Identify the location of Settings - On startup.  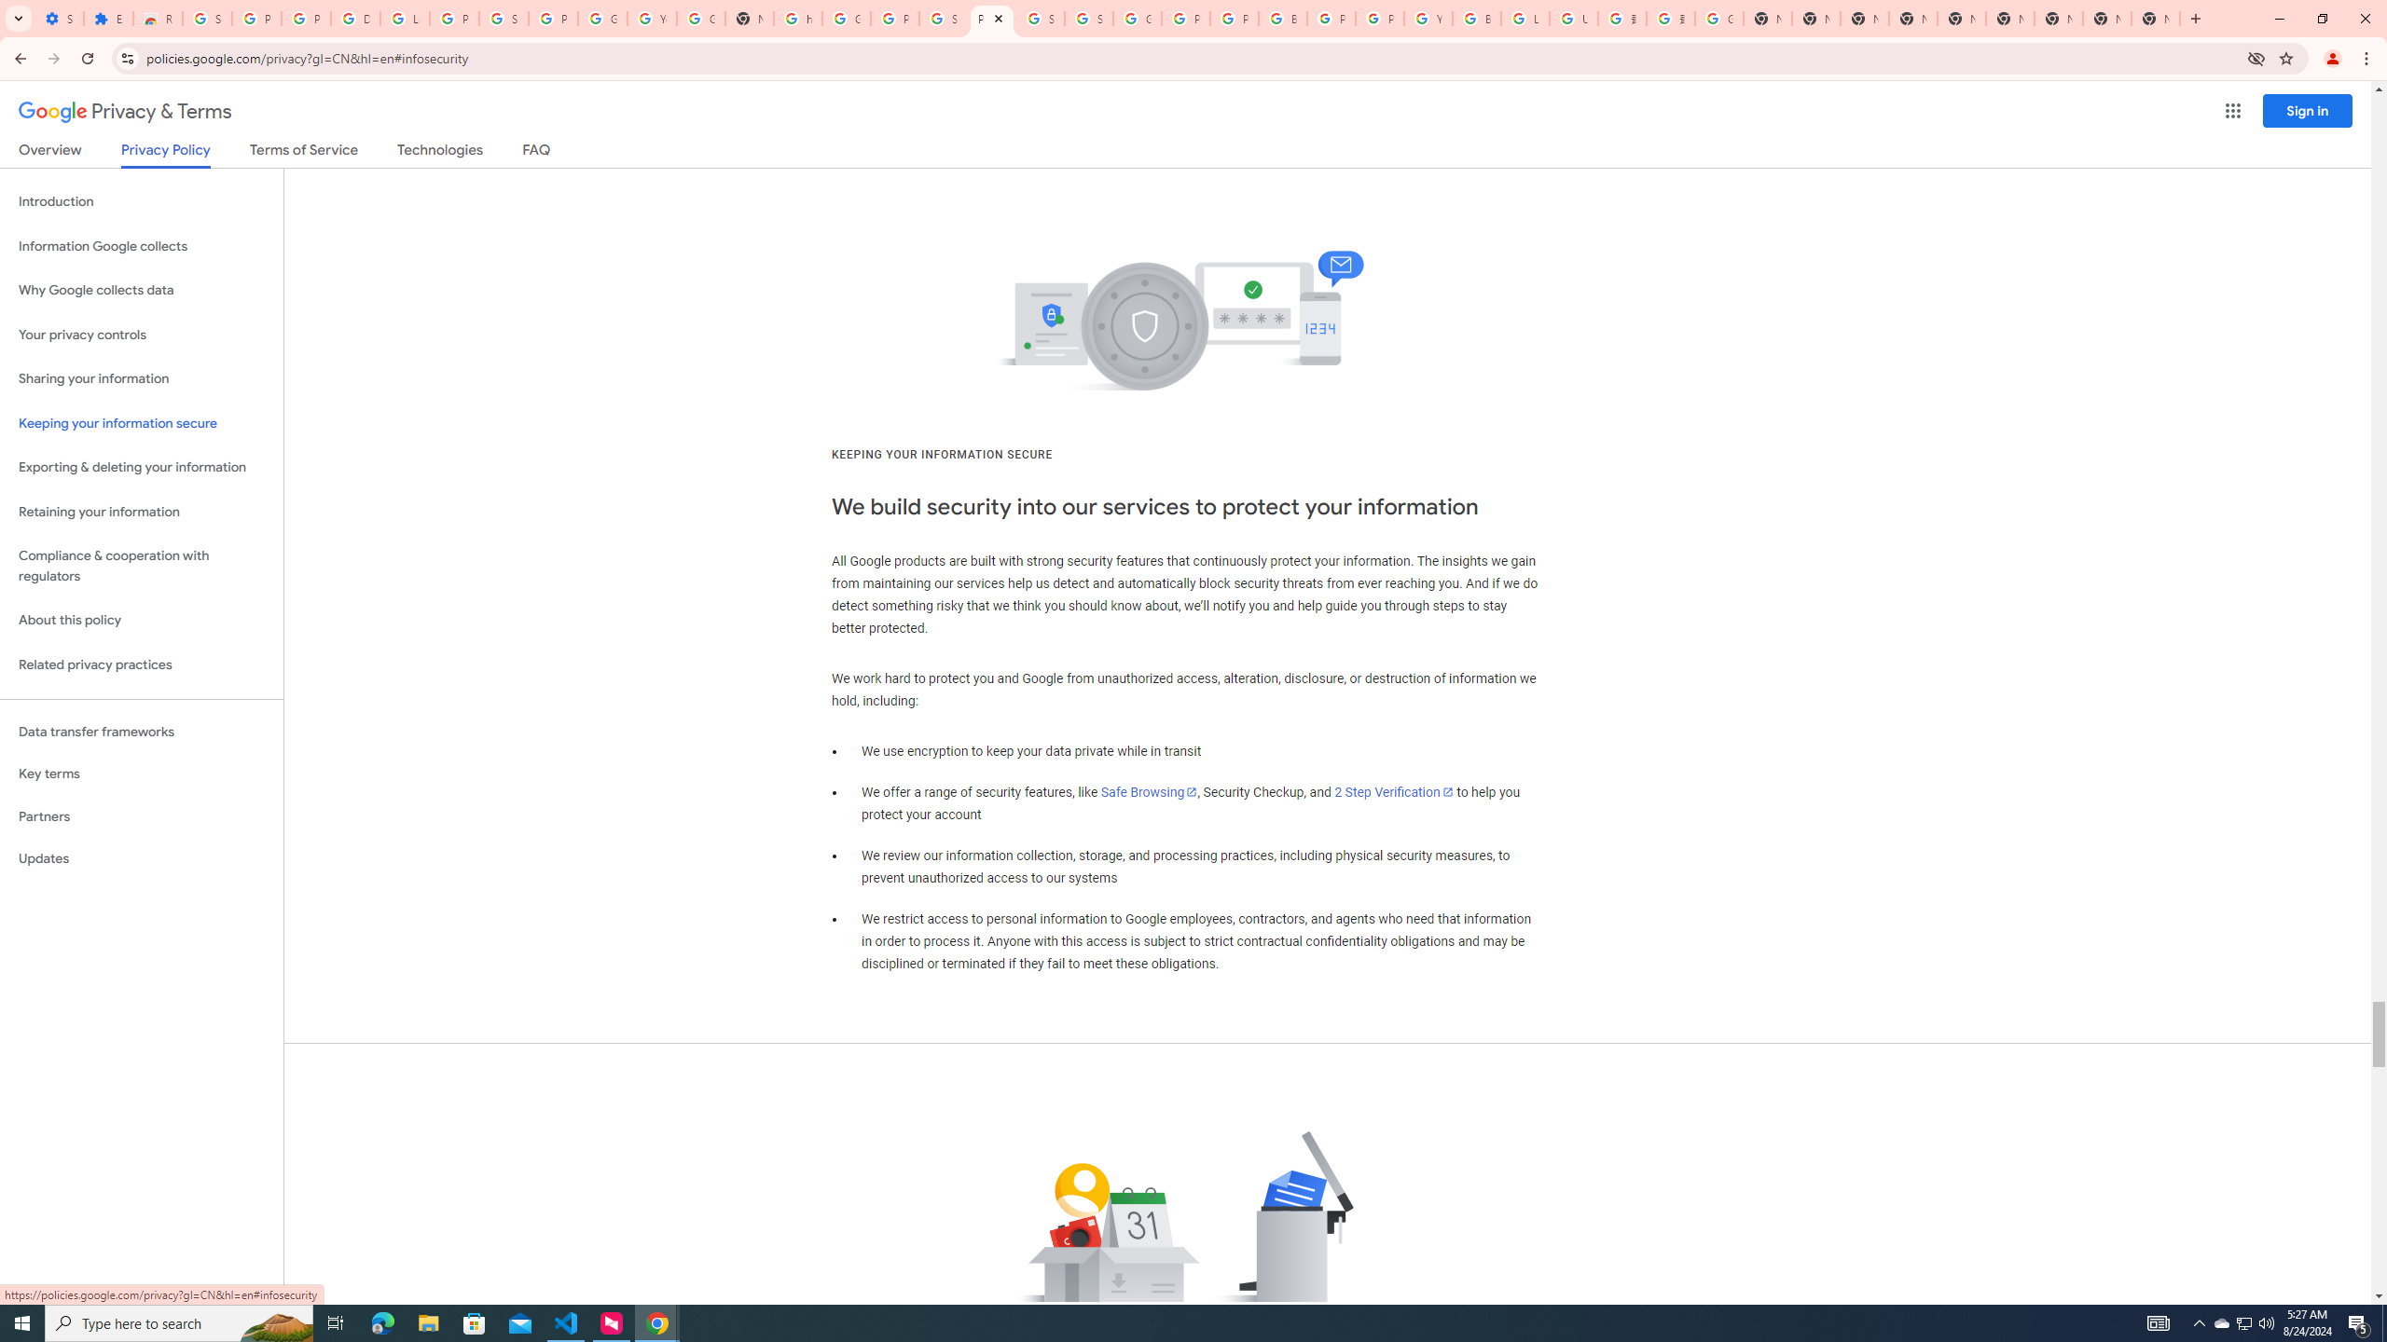
(60, 19).